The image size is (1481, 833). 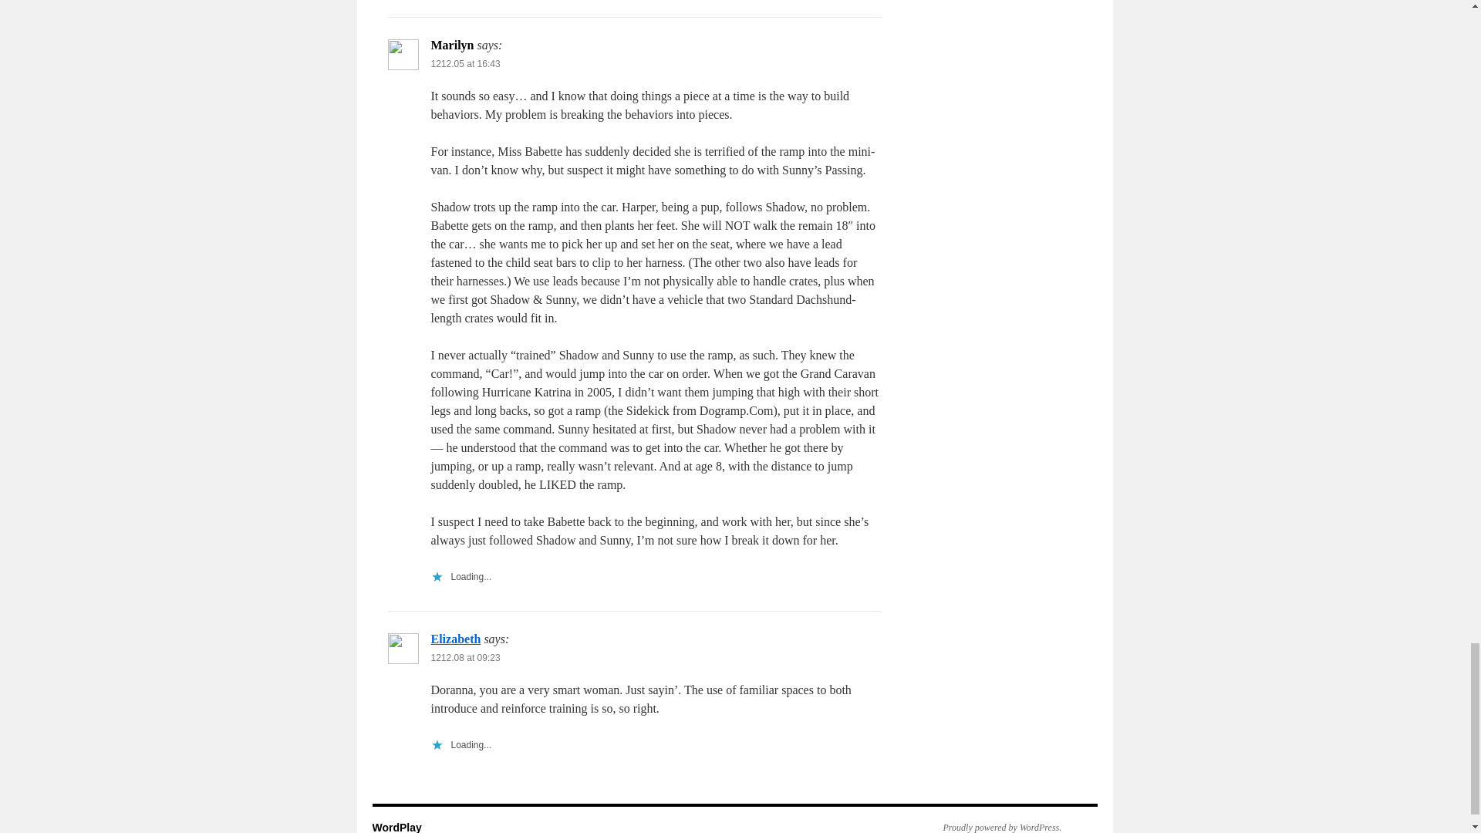 What do you see at coordinates (465, 63) in the screenshot?
I see `1212.05 at 16:43` at bounding box center [465, 63].